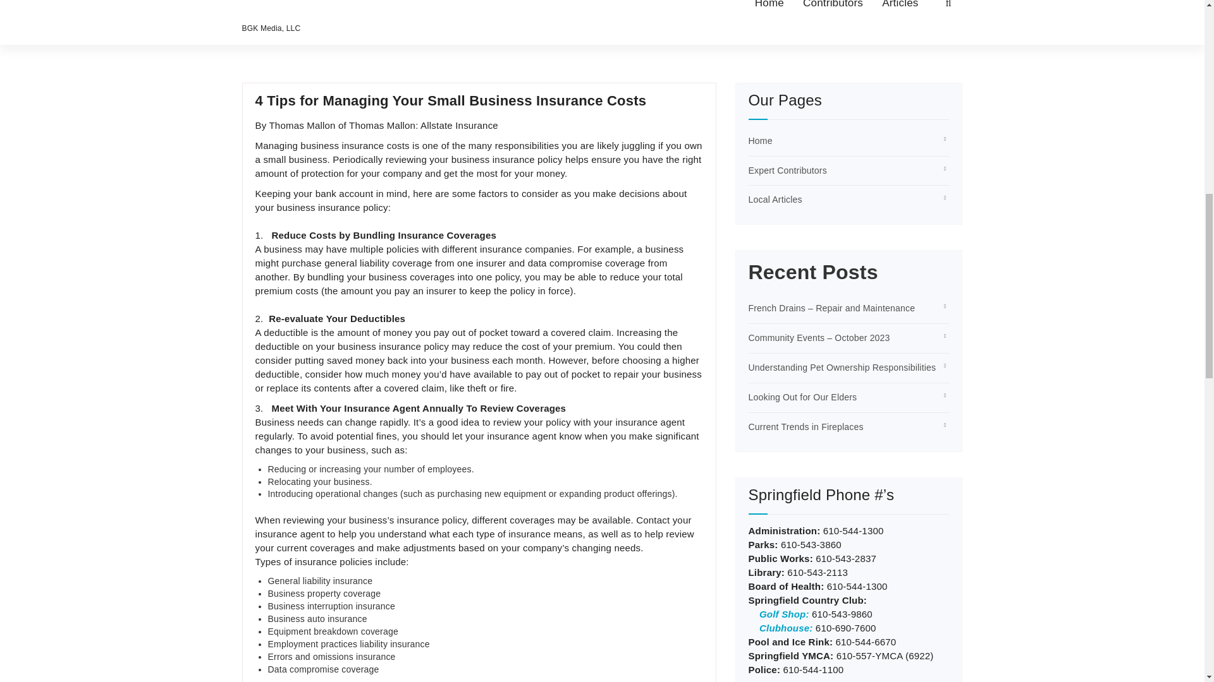  Describe the element at coordinates (760, 140) in the screenshot. I see `Home` at that location.